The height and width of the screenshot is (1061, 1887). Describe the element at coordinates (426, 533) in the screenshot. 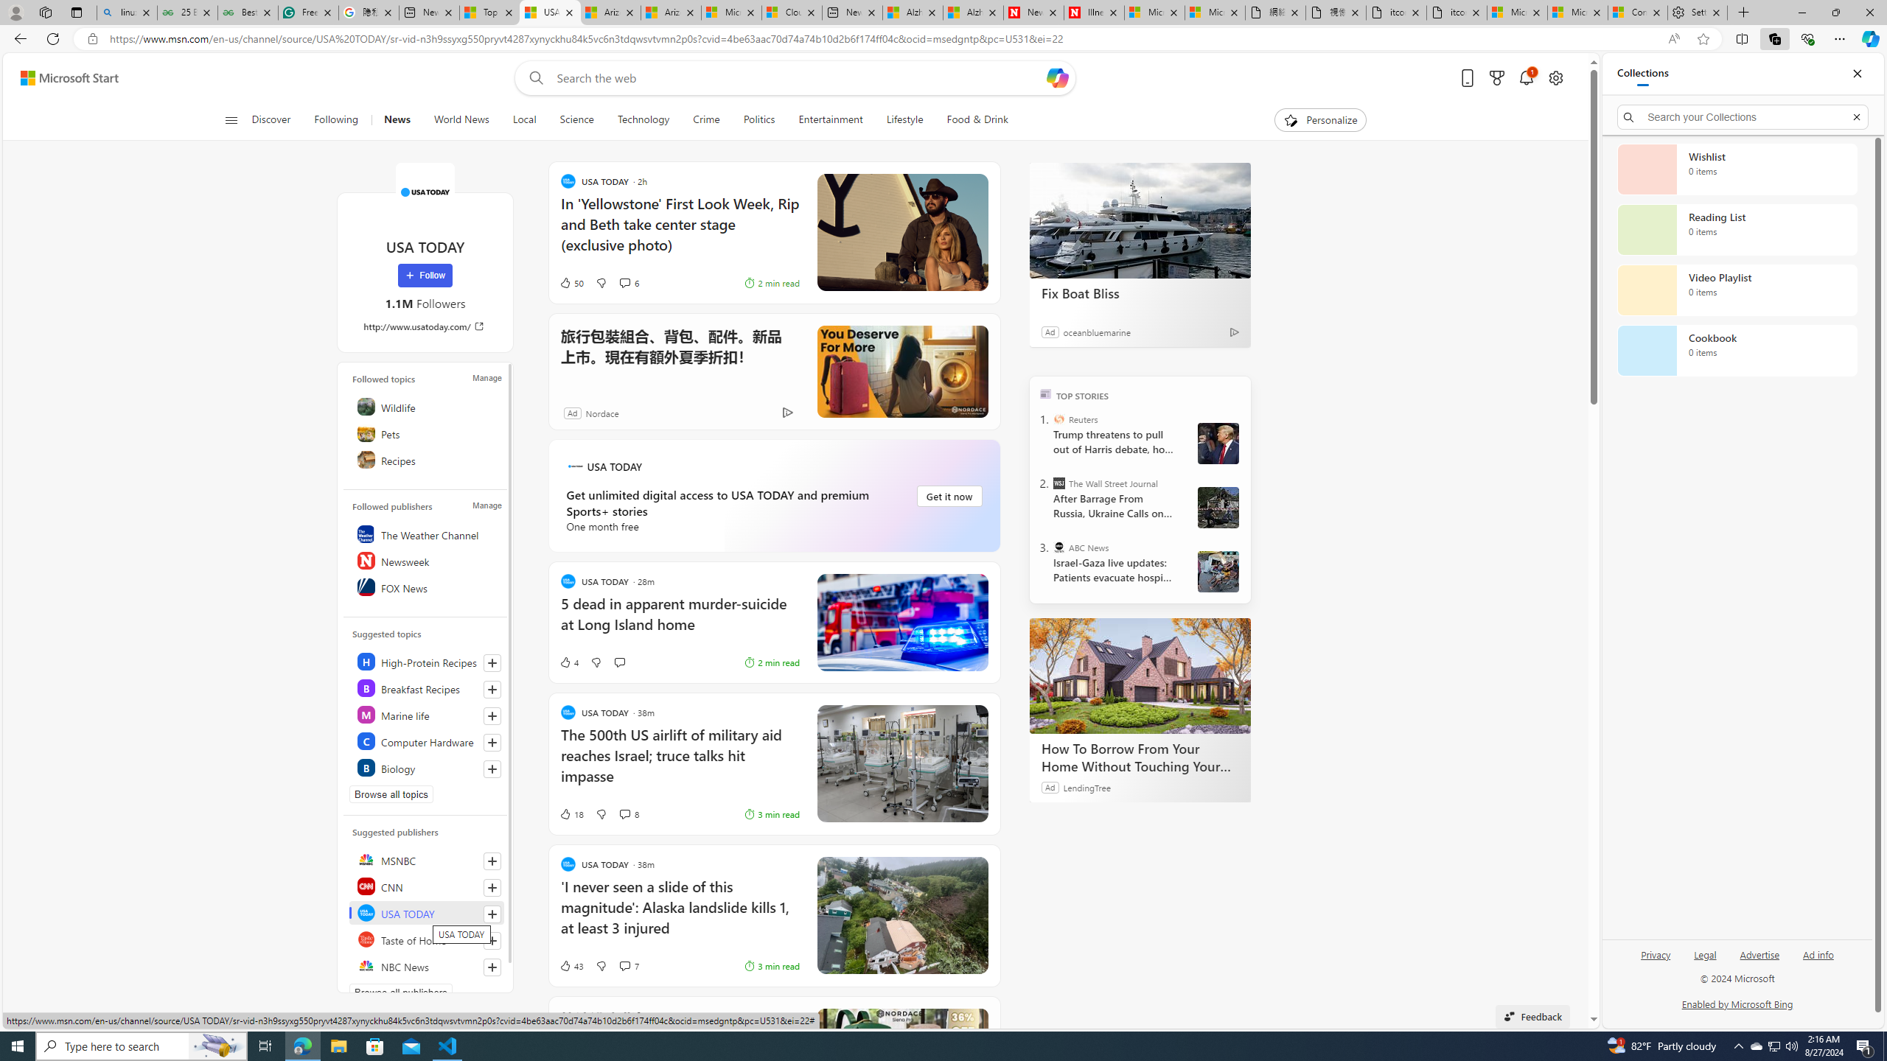

I see `The Weather Channel` at that location.